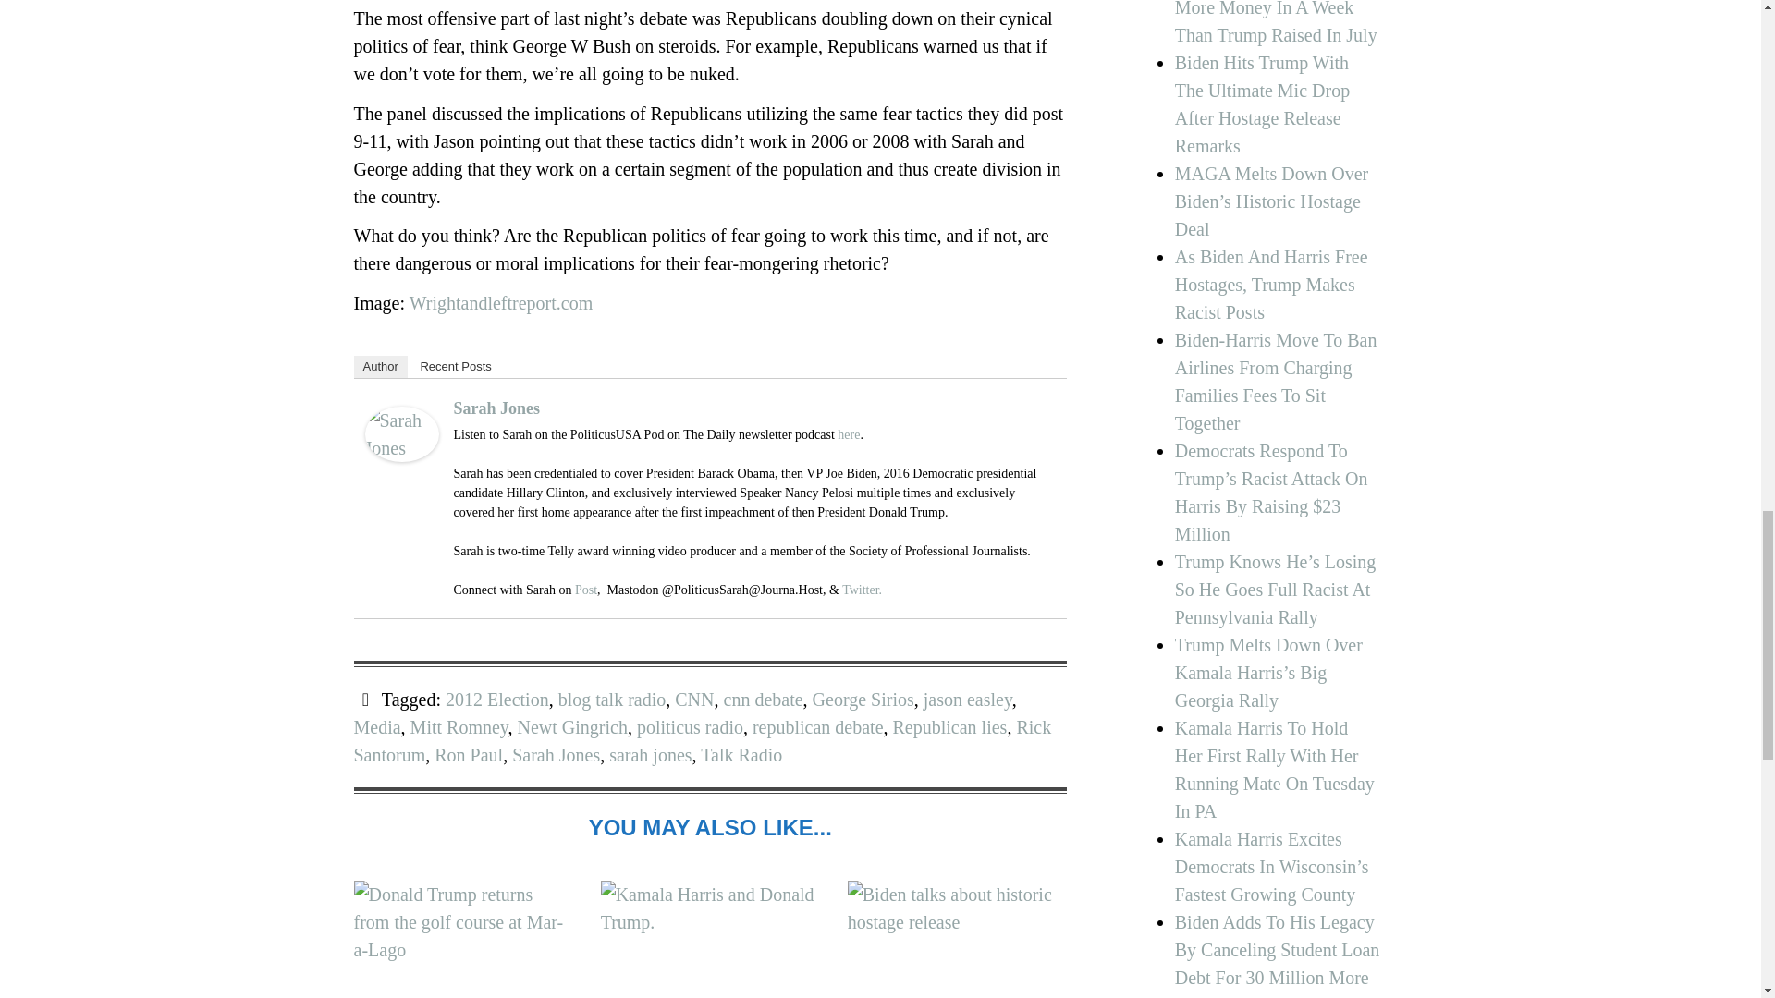 The height and width of the screenshot is (998, 1775). What do you see at coordinates (455, 366) in the screenshot?
I see `Recent Posts` at bounding box center [455, 366].